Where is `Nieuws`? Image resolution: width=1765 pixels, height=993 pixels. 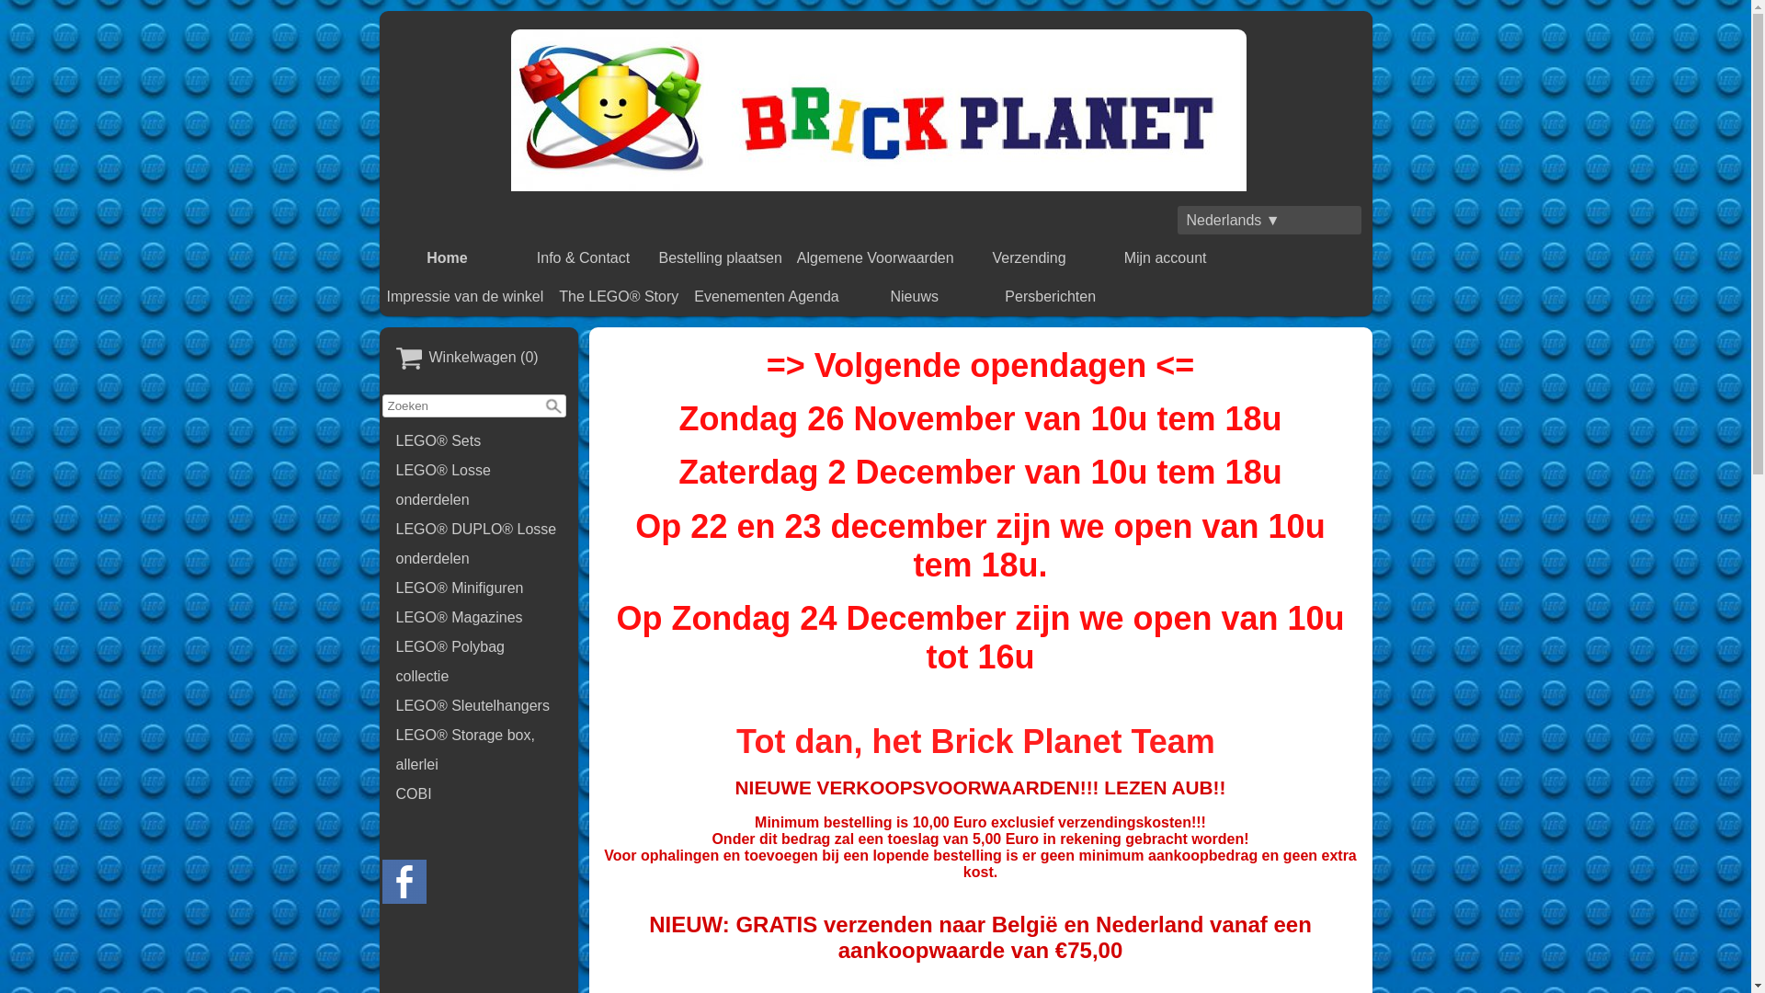
Nieuws is located at coordinates (915, 297).